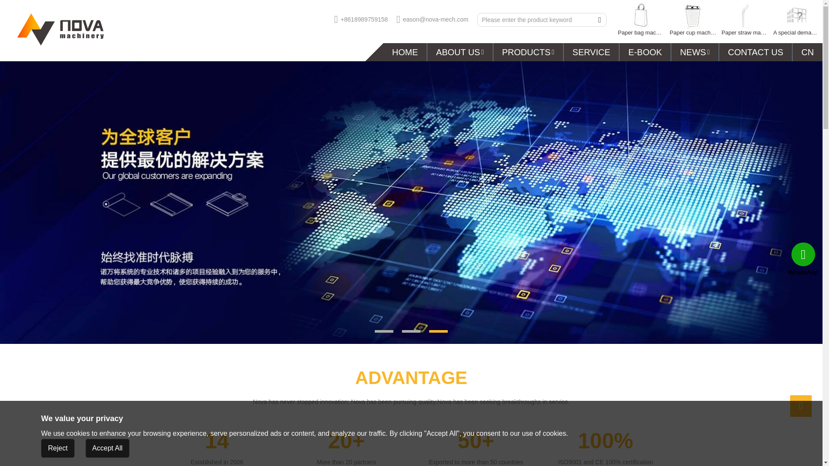 This screenshot has width=829, height=466. What do you see at coordinates (405, 52) in the screenshot?
I see `HOME` at bounding box center [405, 52].